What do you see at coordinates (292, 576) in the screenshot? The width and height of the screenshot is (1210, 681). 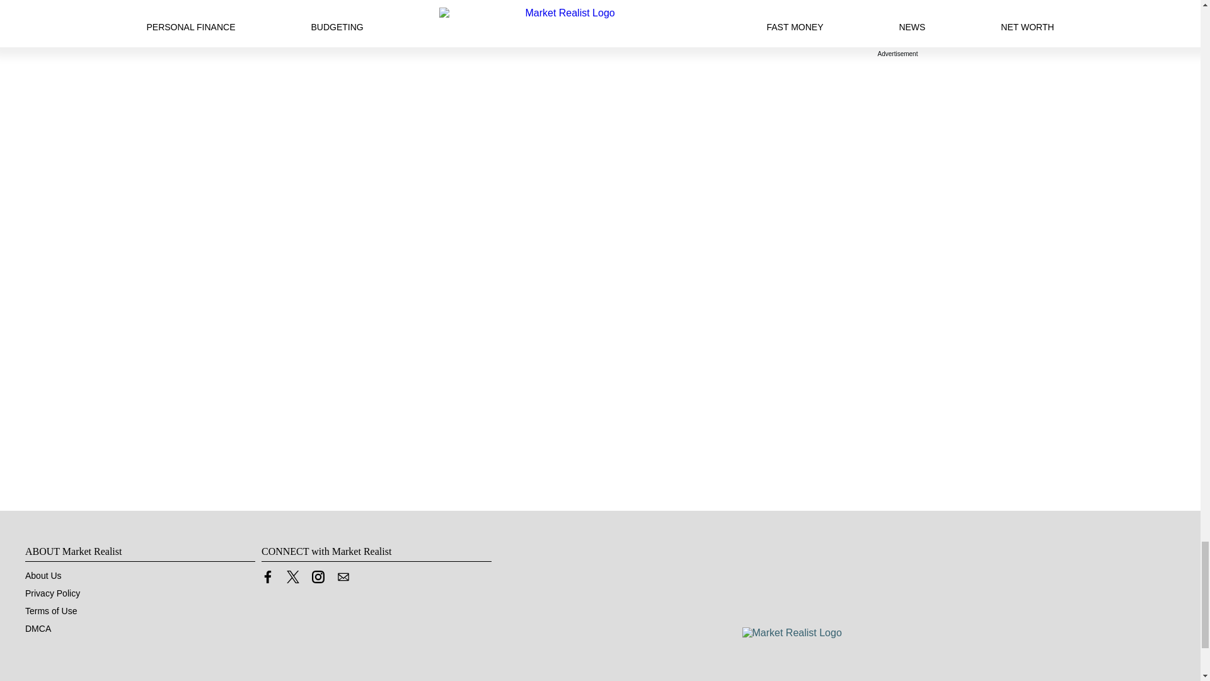 I see `Link to X` at bounding box center [292, 576].